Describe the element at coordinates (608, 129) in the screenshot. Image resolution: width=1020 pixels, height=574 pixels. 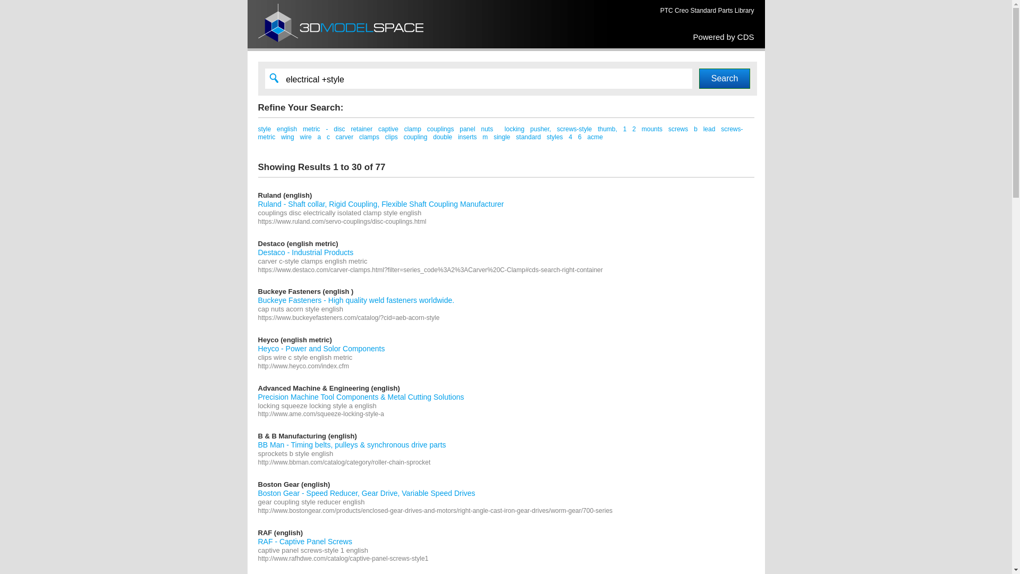
I see `thumb,` at that location.